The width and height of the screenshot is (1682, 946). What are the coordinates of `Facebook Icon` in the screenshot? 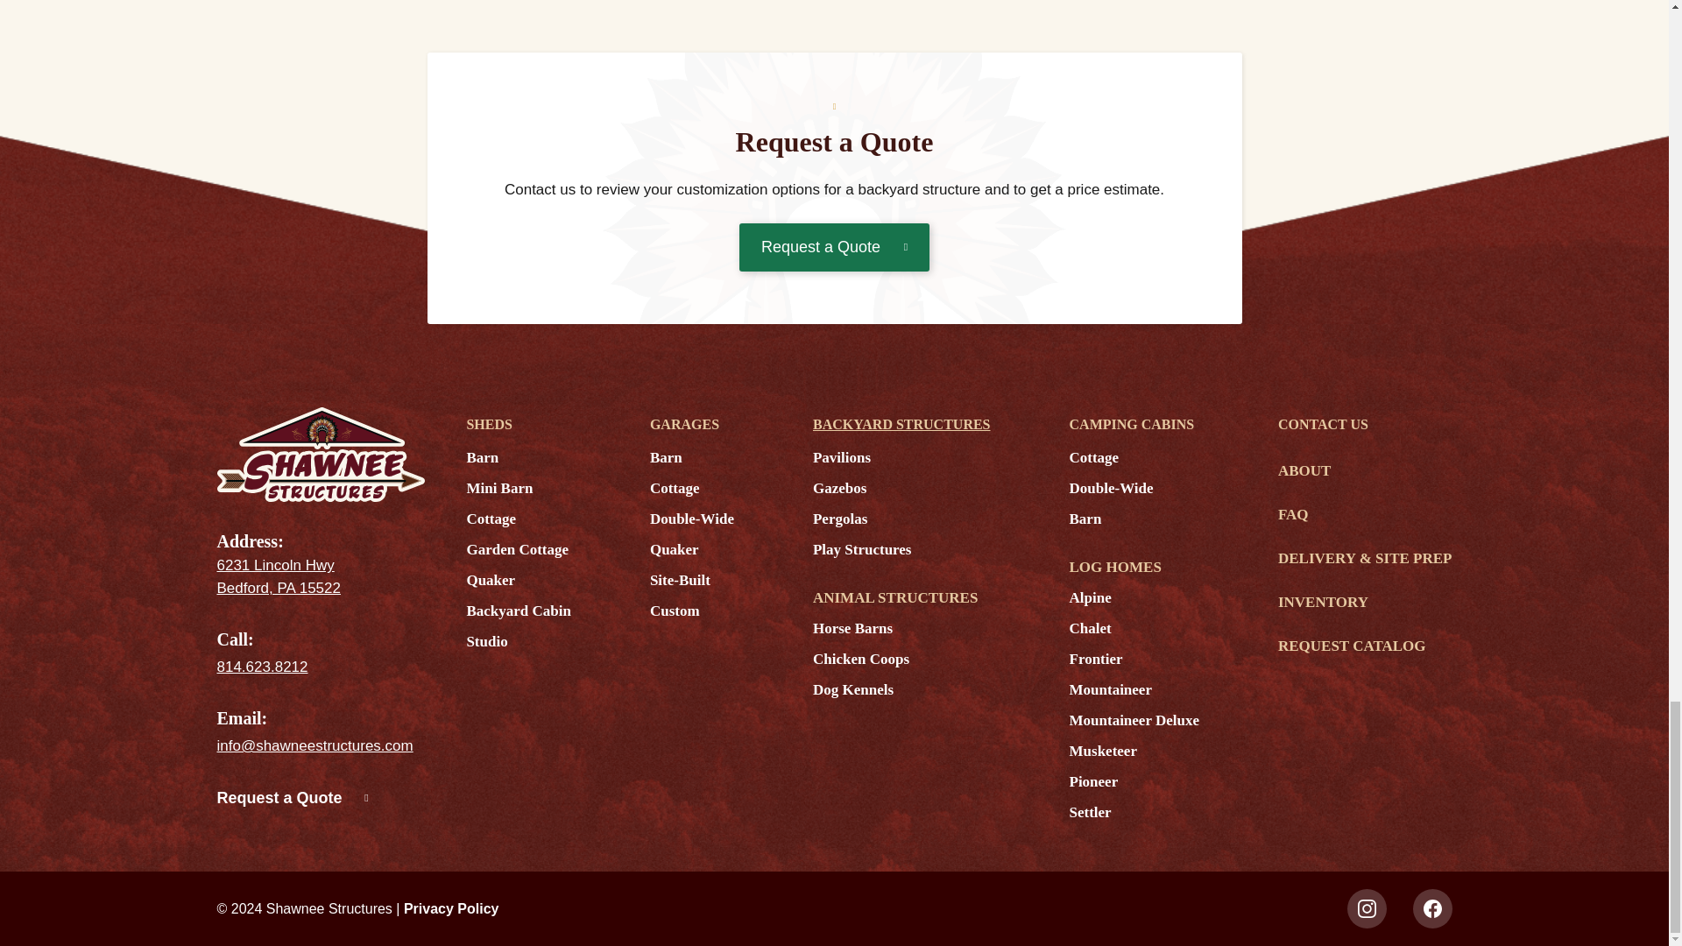 It's located at (1431, 908).